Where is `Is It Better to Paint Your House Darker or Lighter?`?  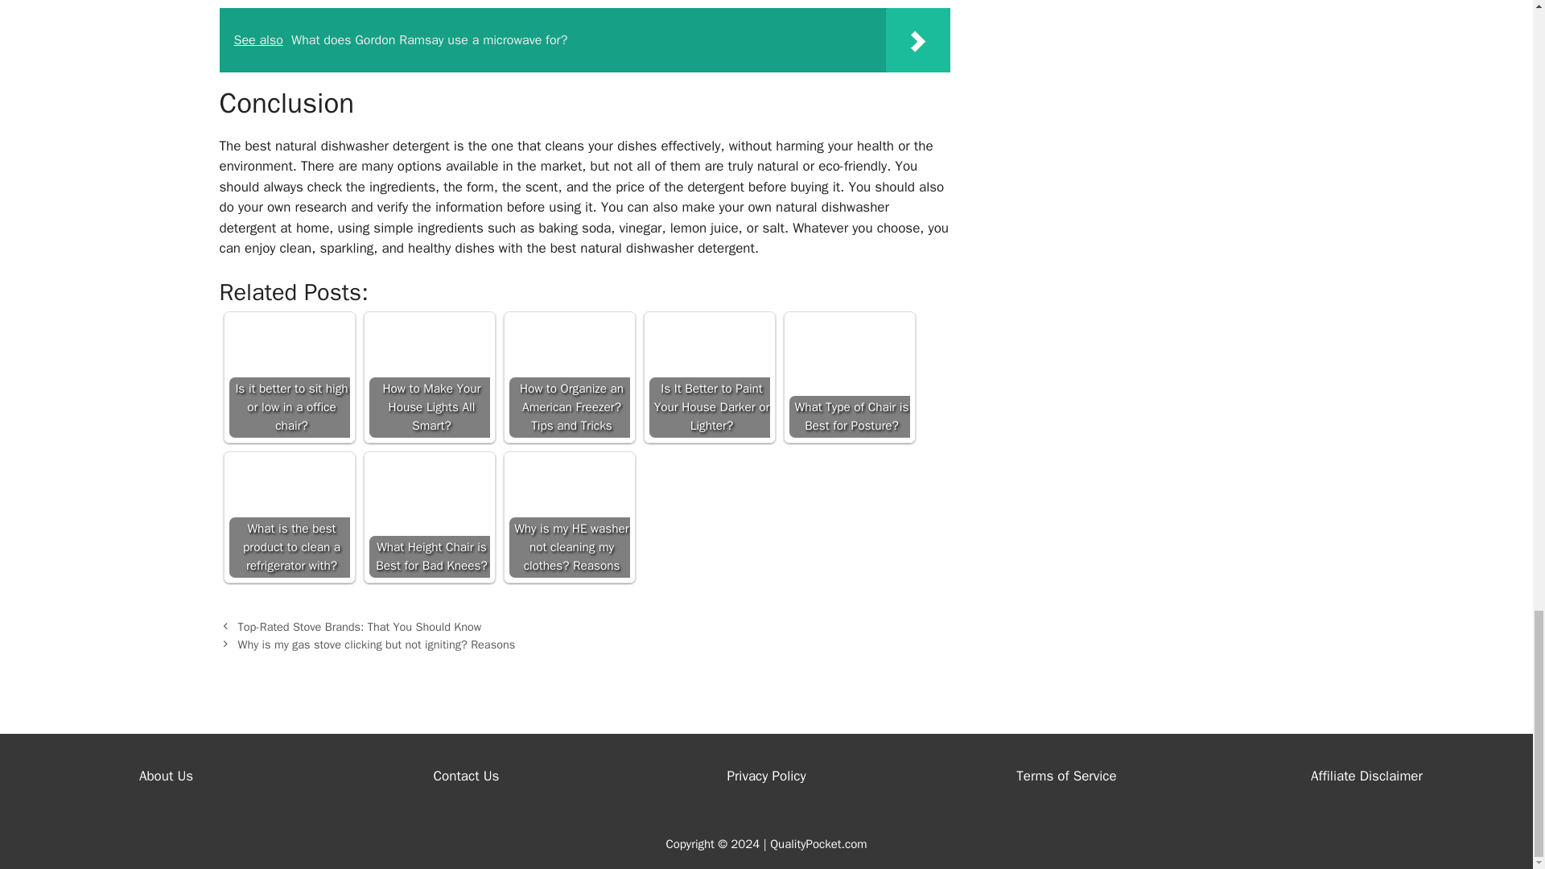
Is It Better to Paint Your House Darker or Lighter? is located at coordinates (709, 377).